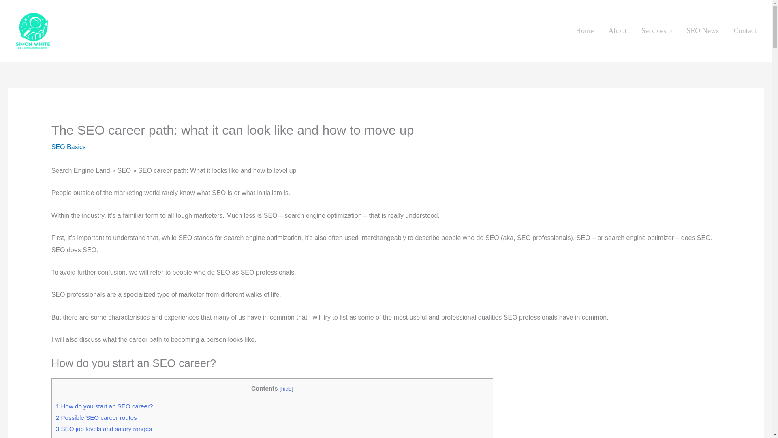 This screenshot has height=438, width=778. What do you see at coordinates (703, 31) in the screenshot?
I see `SEO News` at bounding box center [703, 31].